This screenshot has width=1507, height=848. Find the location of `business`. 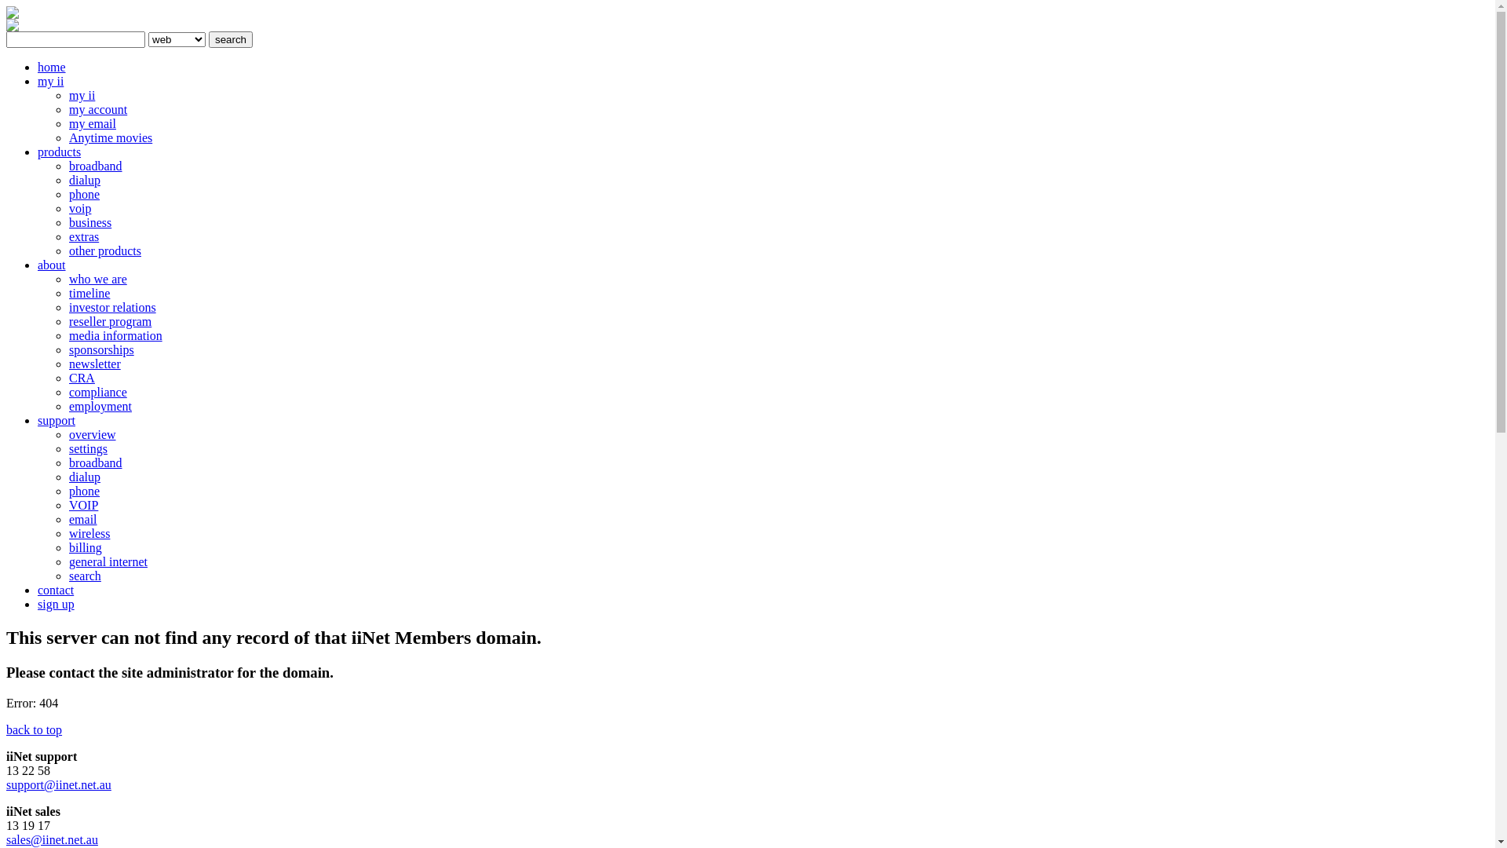

business is located at coordinates (90, 223).